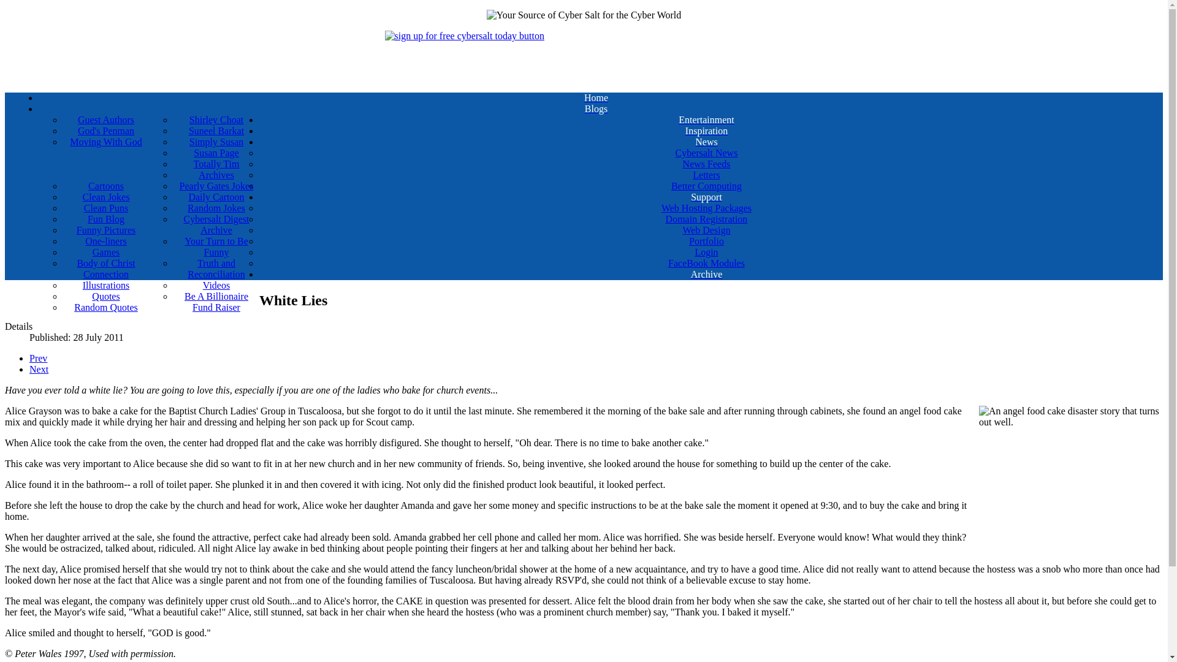  What do you see at coordinates (706, 131) in the screenshot?
I see `Inspiration` at bounding box center [706, 131].